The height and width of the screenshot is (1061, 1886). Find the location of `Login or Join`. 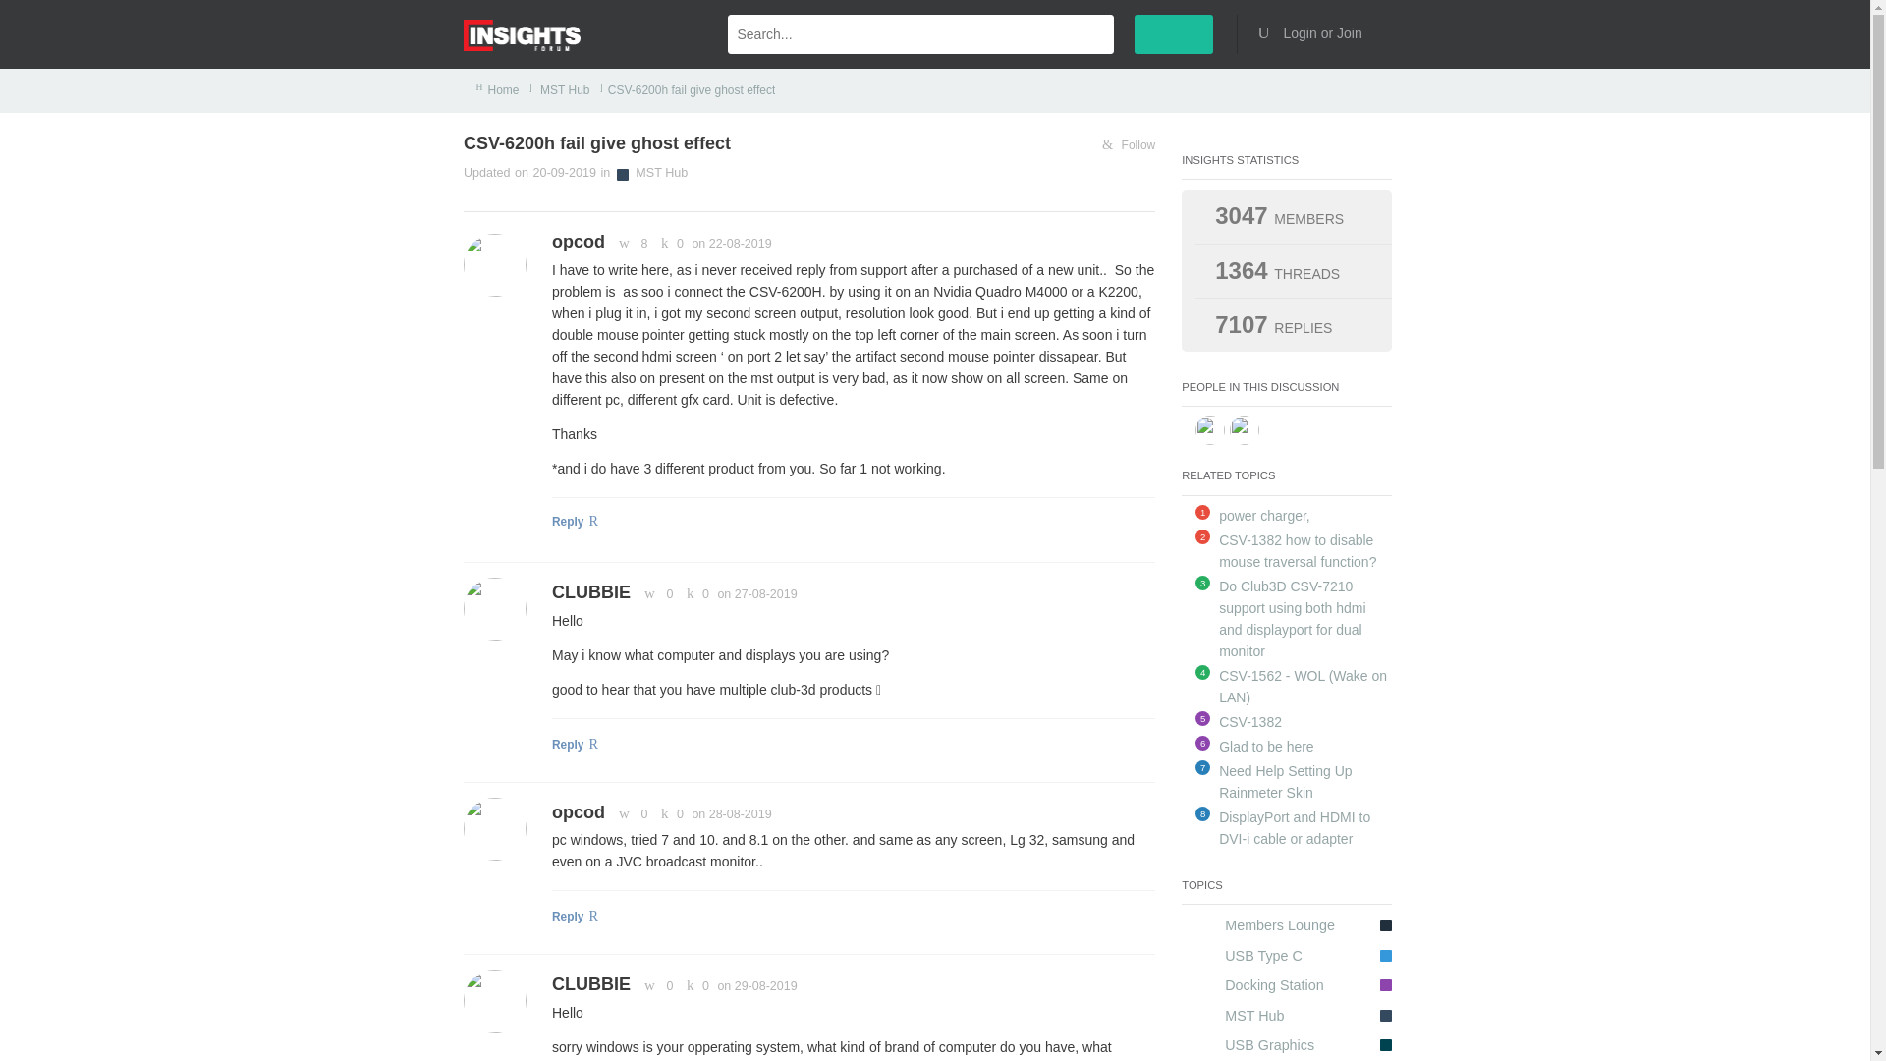

Login or Join is located at coordinates (1316, 33).